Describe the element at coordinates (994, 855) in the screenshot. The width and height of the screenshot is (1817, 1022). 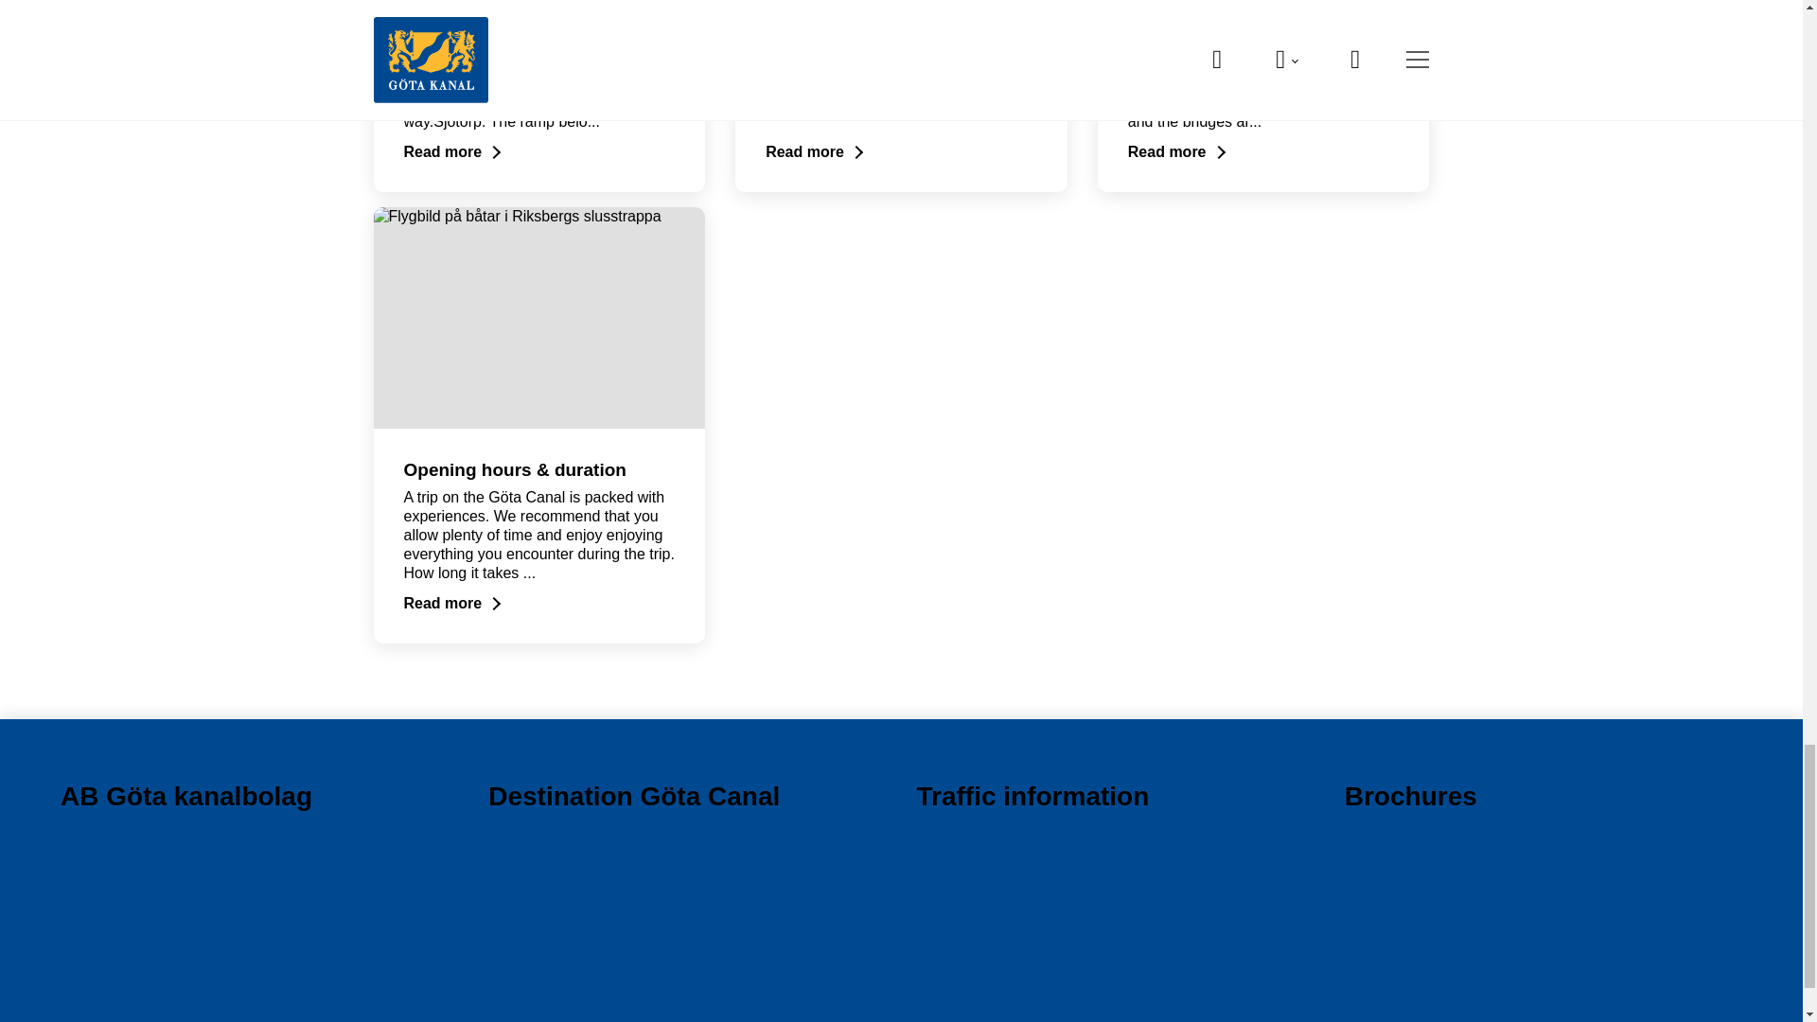
I see `Itinerary convoy 5 days` at that location.